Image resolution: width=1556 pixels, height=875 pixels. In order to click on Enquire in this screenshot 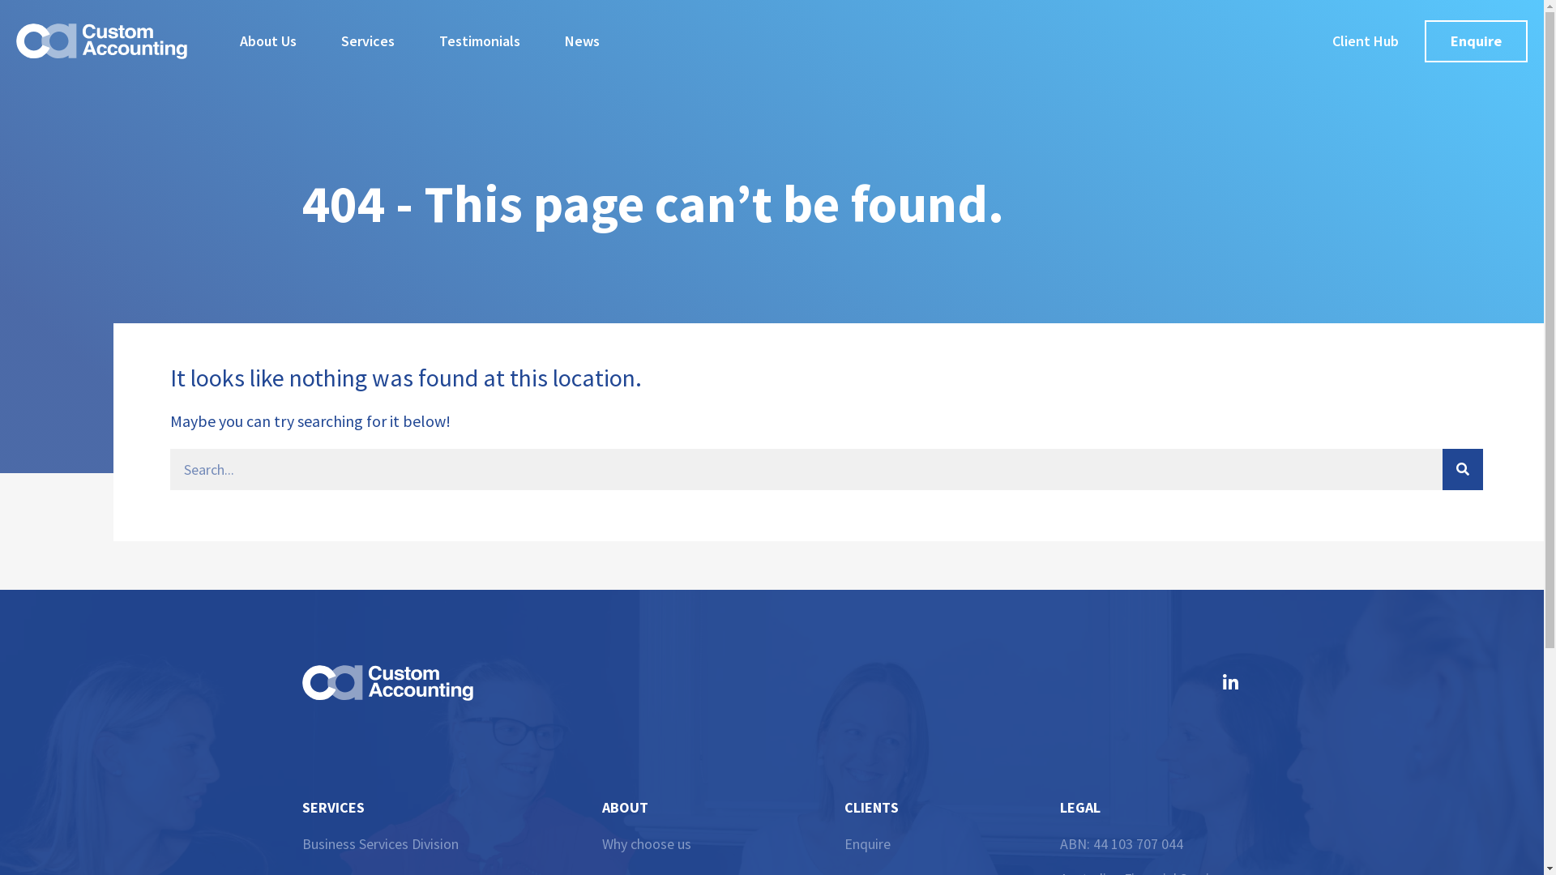, I will do `click(1477, 41)`.